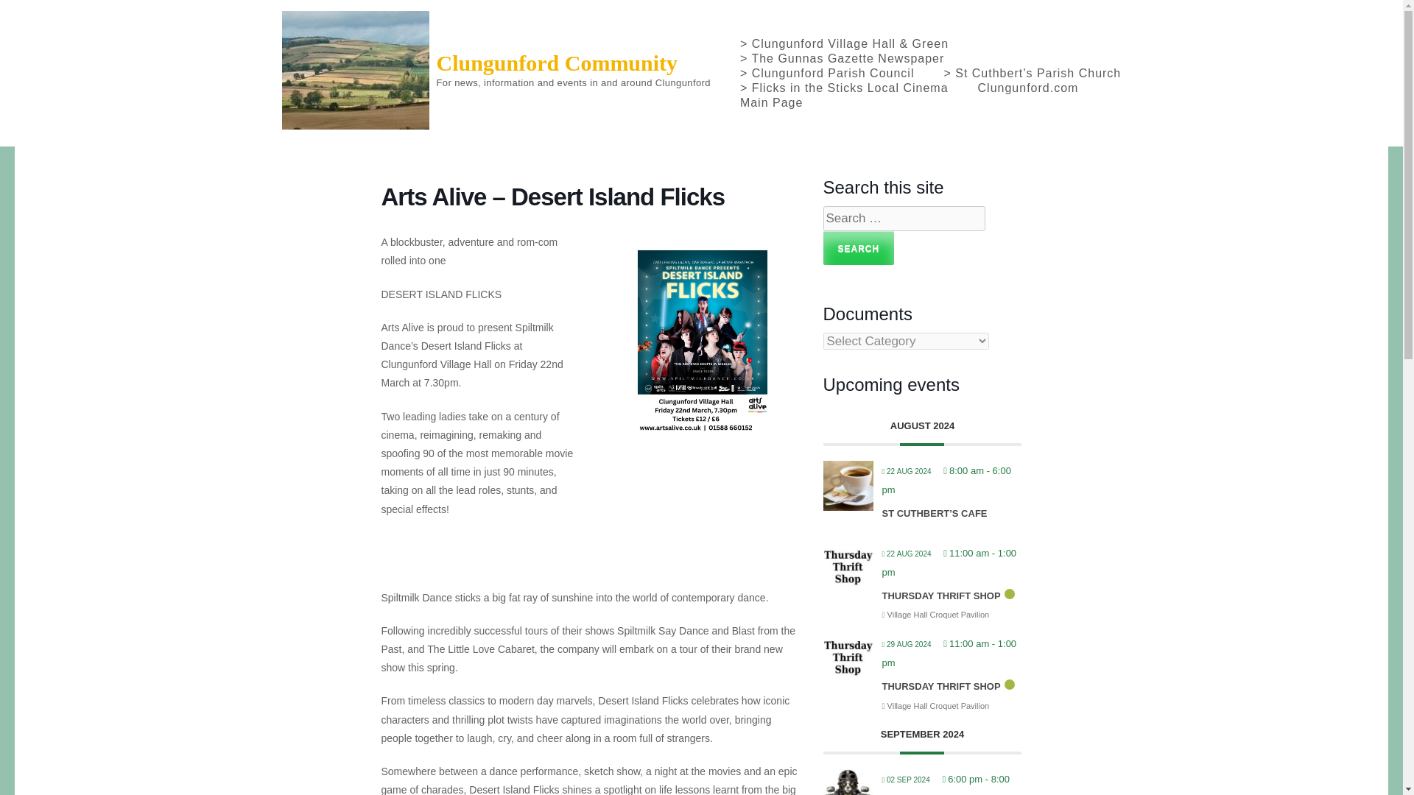 This screenshot has height=795, width=1414. I want to click on Clungunford.com, so click(1028, 88).